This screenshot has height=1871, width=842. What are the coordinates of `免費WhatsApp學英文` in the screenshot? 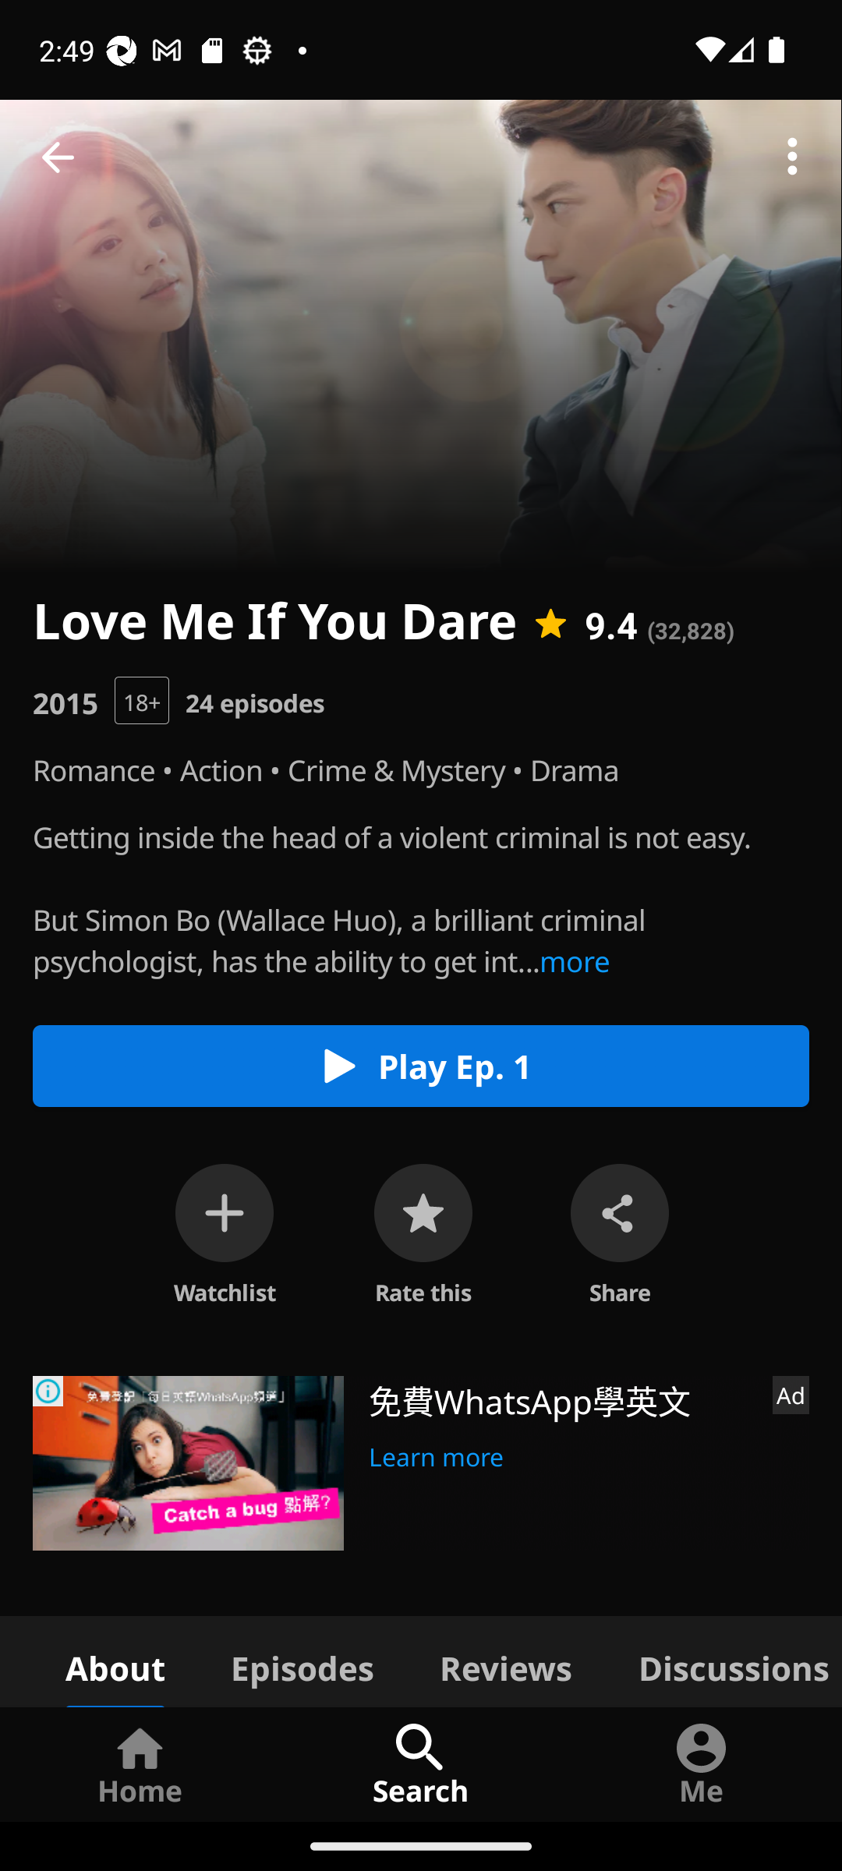 It's located at (562, 1399).